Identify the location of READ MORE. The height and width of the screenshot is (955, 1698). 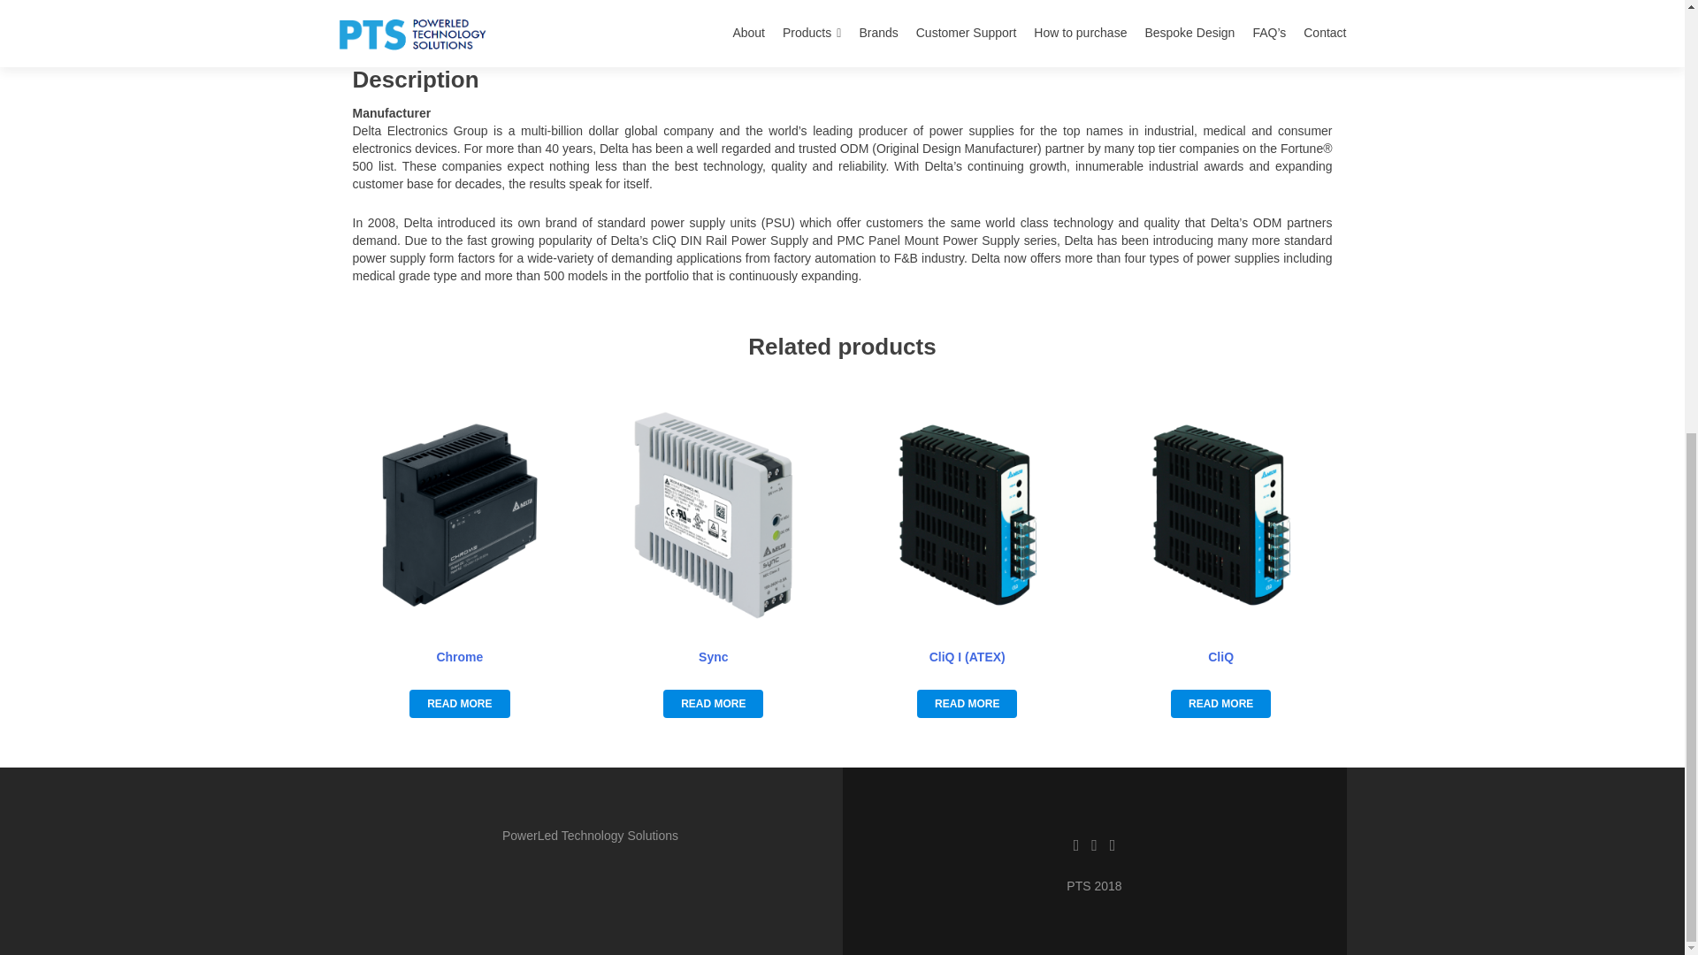
(713, 704).